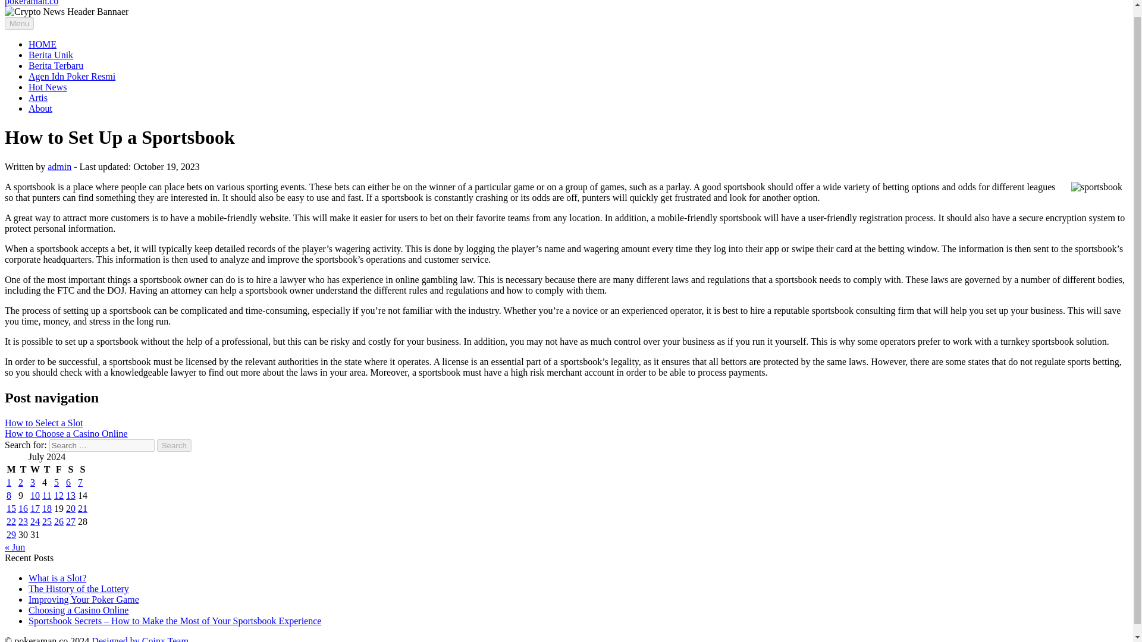 The height and width of the screenshot is (642, 1142). I want to click on 15, so click(11, 508).